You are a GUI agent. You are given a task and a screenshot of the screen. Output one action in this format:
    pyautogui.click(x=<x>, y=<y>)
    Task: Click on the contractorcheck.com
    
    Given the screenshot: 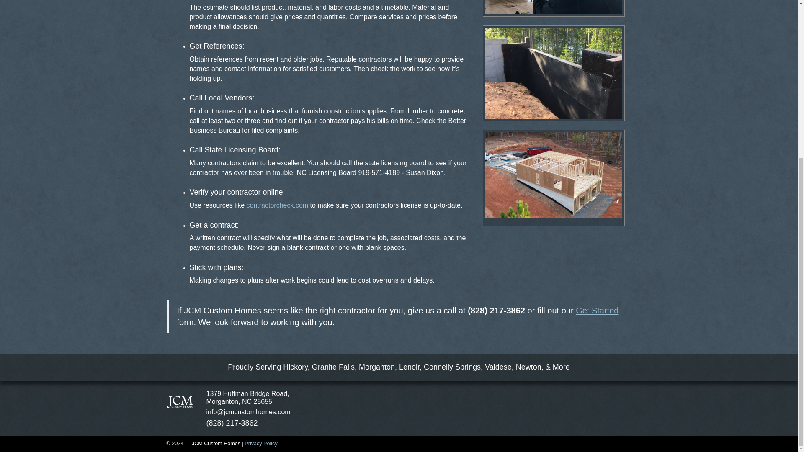 What is the action you would take?
    pyautogui.click(x=278, y=205)
    